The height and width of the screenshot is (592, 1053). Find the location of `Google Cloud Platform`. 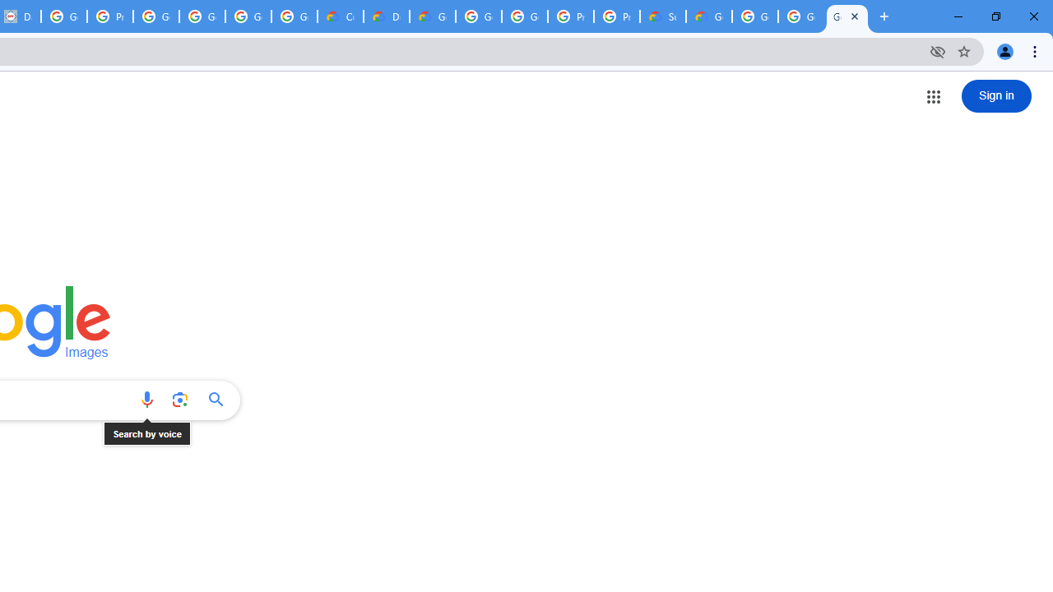

Google Cloud Platform is located at coordinates (479, 16).